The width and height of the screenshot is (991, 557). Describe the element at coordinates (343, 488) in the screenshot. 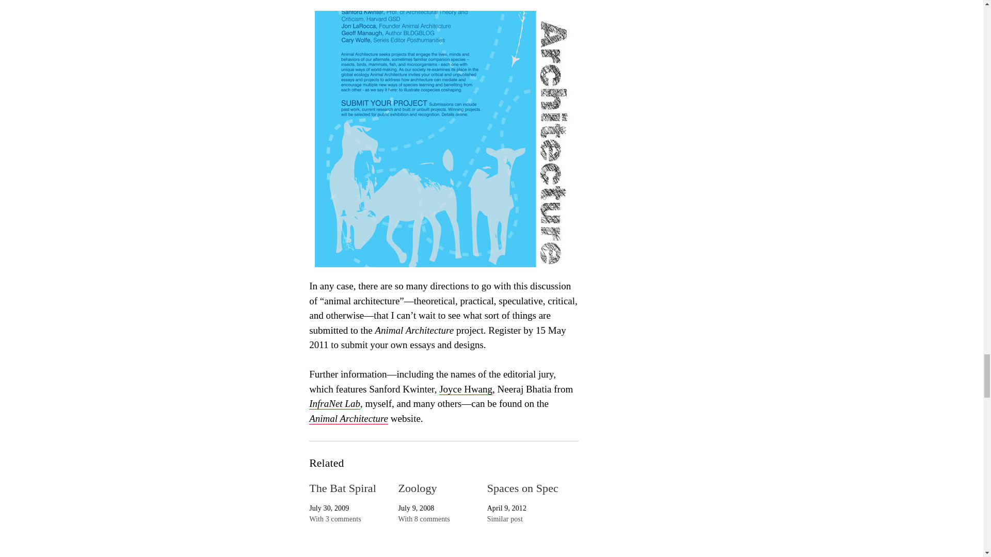

I see `The Bat Spiral` at that location.